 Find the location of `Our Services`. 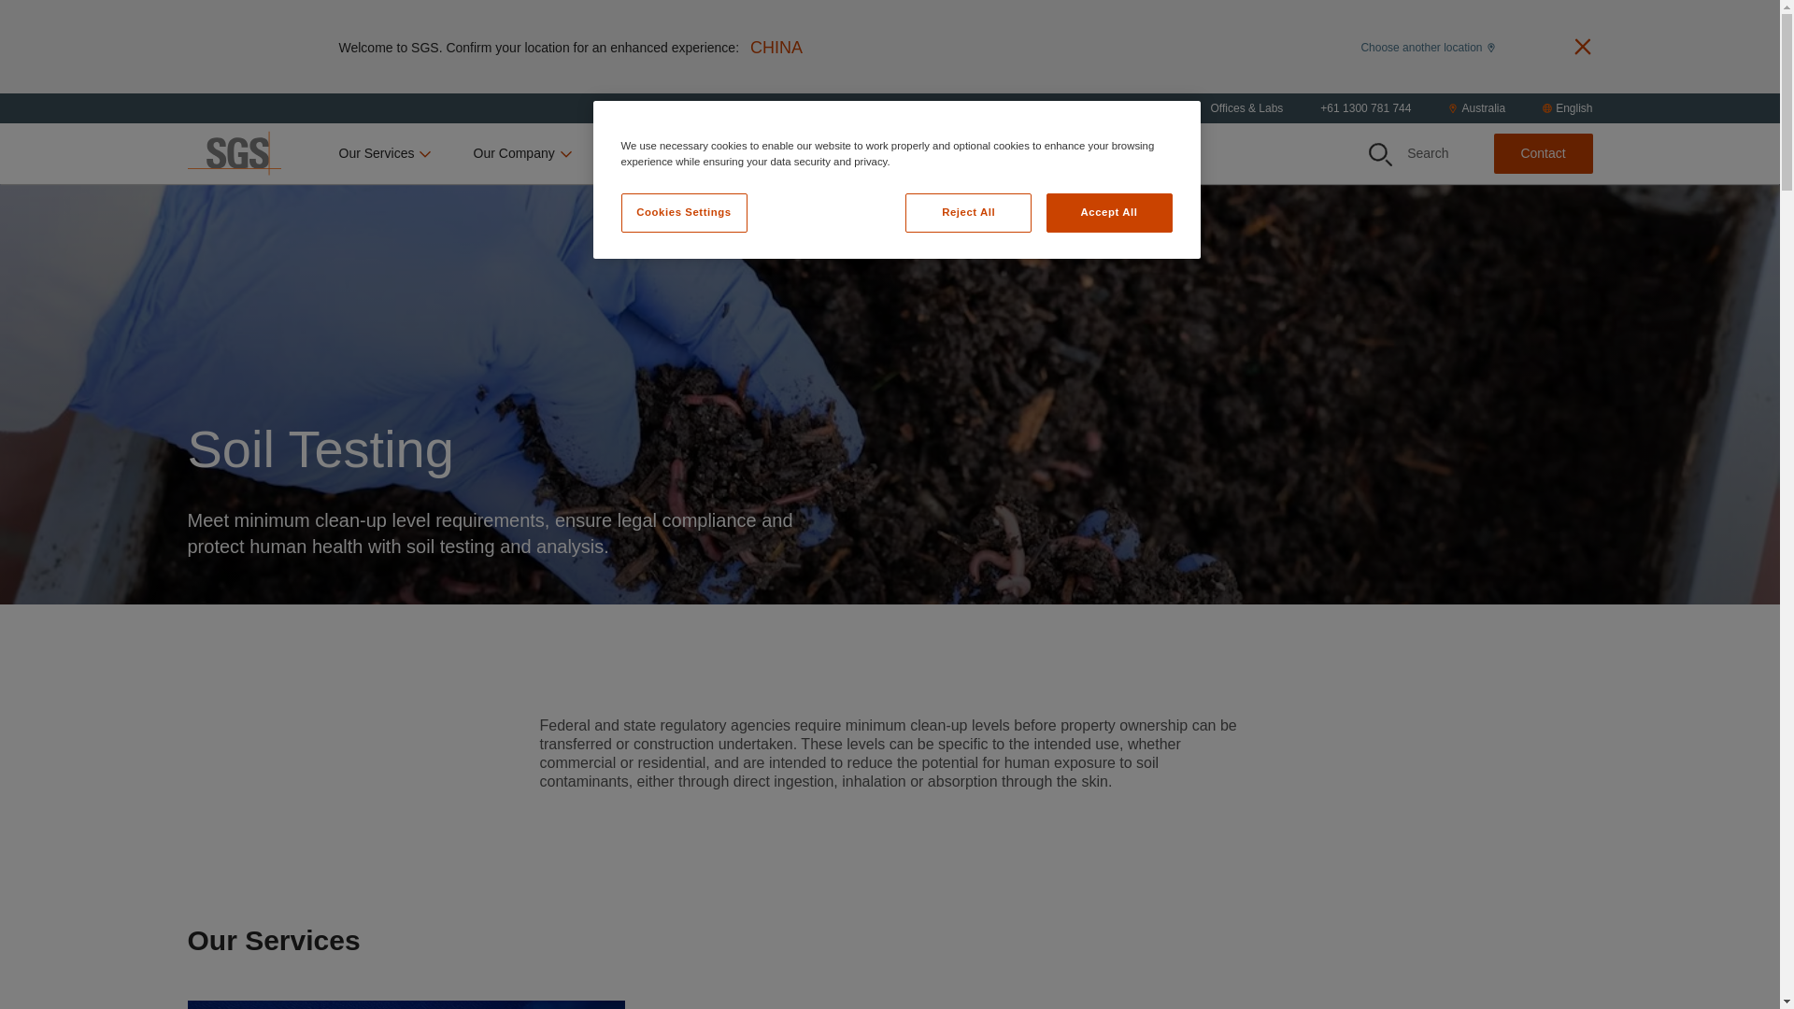

Our Services is located at coordinates (386, 153).